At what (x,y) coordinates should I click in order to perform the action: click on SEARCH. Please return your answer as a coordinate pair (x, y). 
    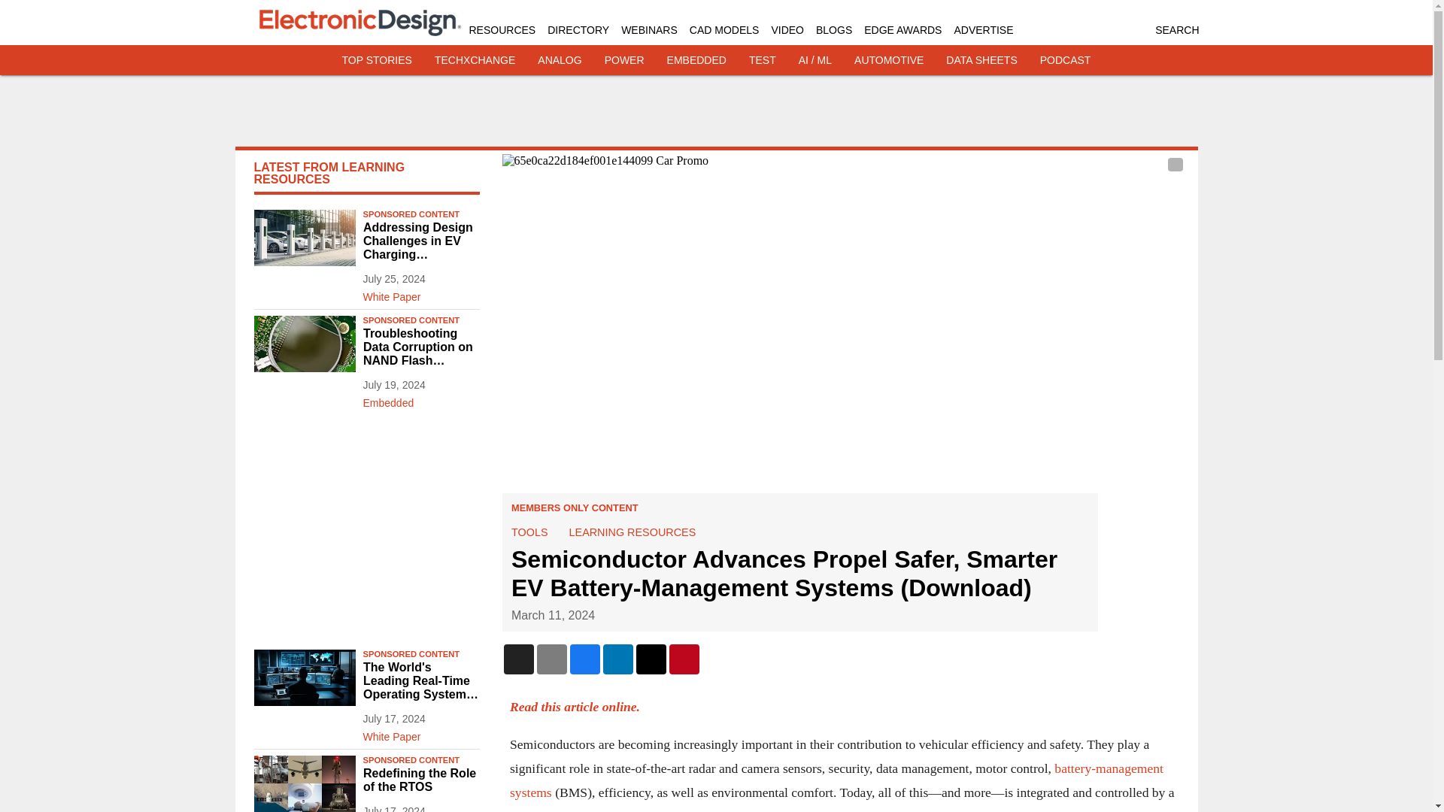
    Looking at the image, I should click on (1176, 30).